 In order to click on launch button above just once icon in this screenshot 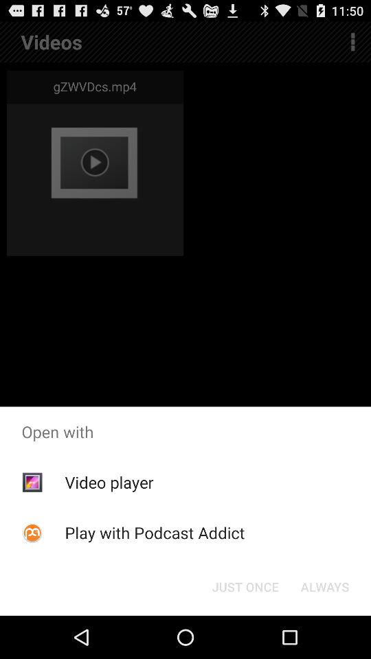, I will do `click(155, 533)`.